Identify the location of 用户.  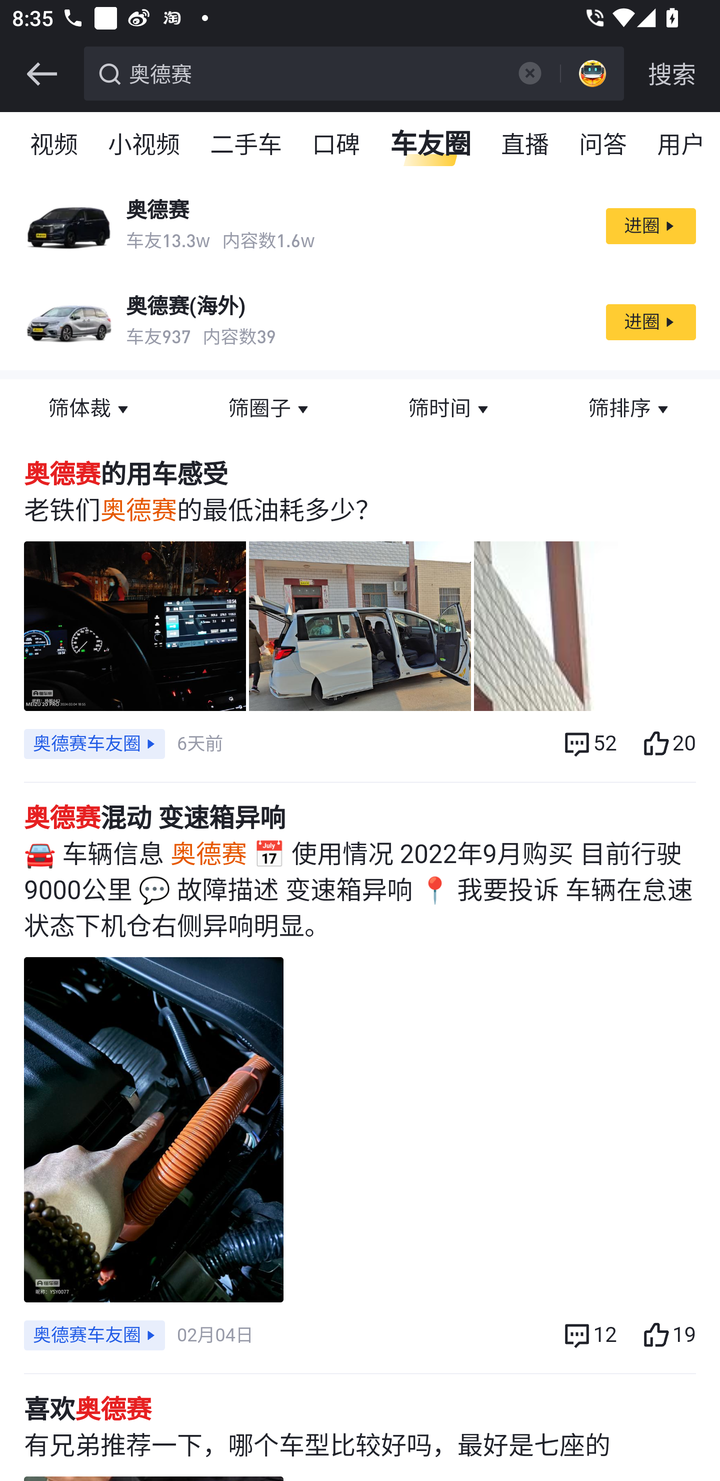
(681, 145).